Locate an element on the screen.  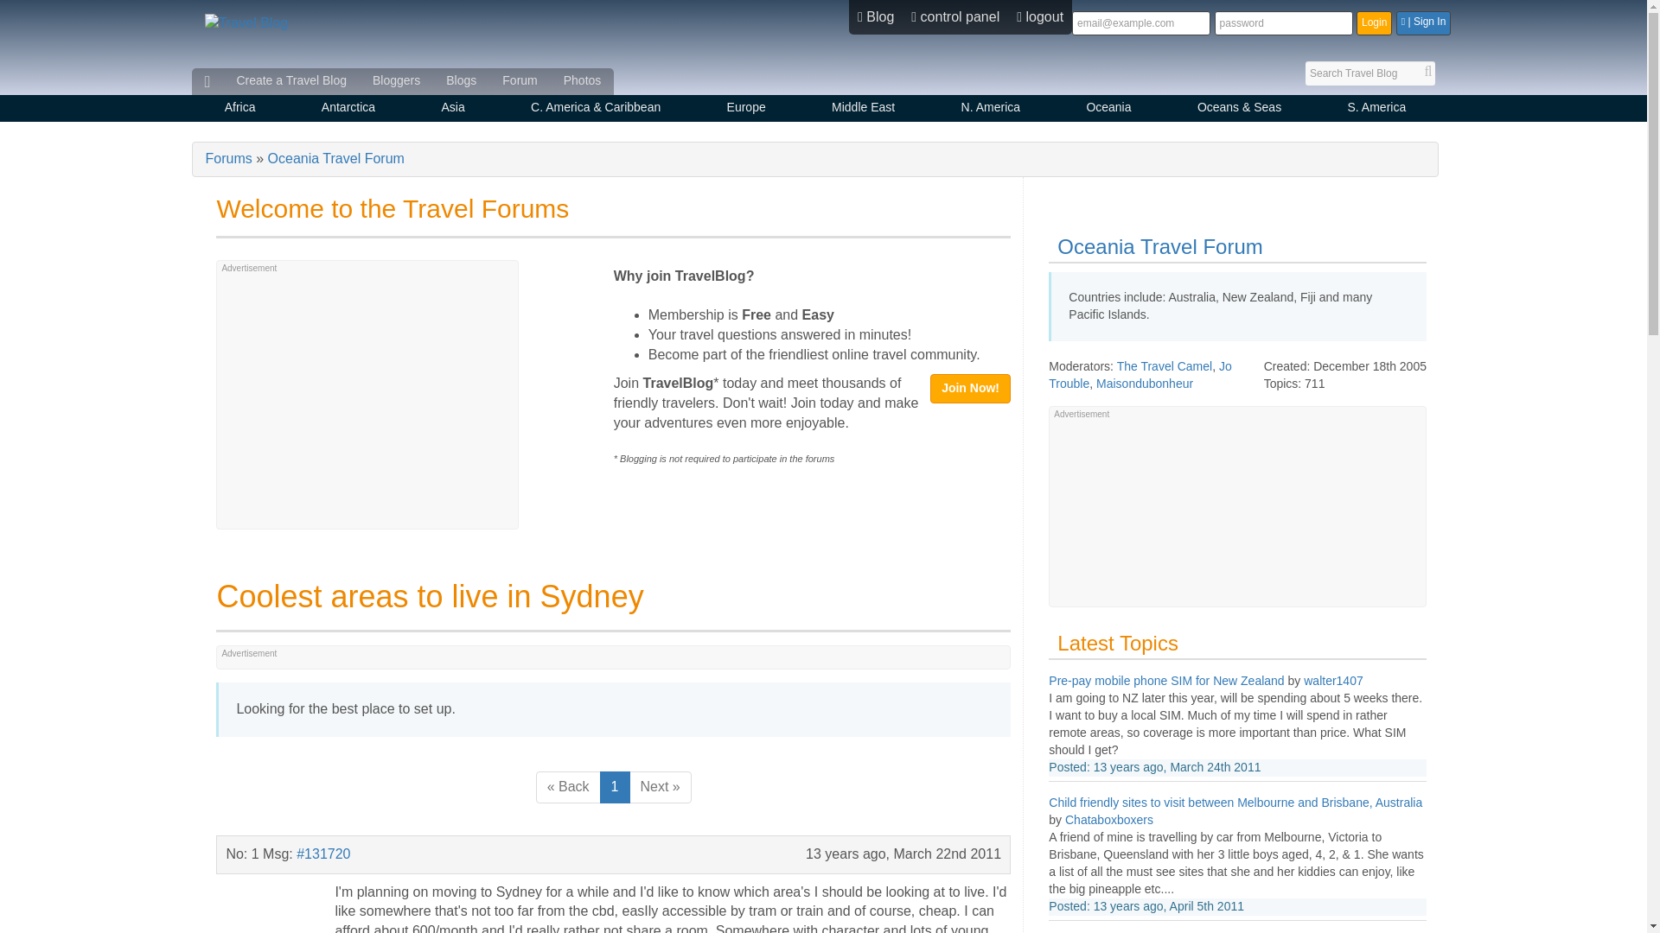
N. America is located at coordinates (990, 109).